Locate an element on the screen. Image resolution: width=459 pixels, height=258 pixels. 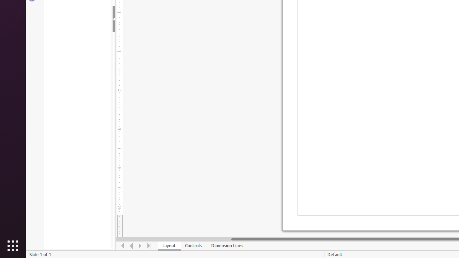
Move To End is located at coordinates (149, 246).